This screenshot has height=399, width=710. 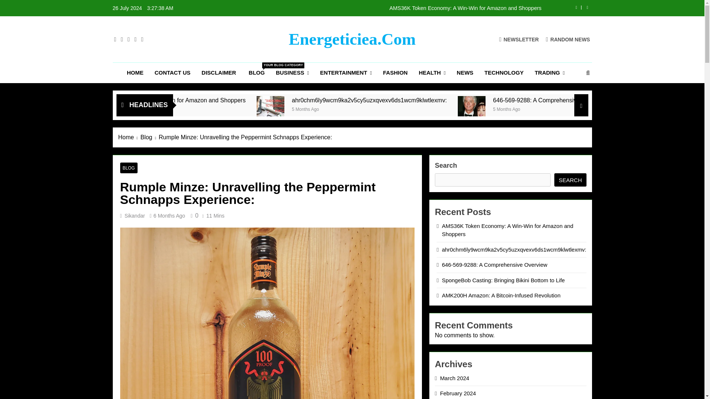 I want to click on ENTERTAINMENT, so click(x=346, y=72).